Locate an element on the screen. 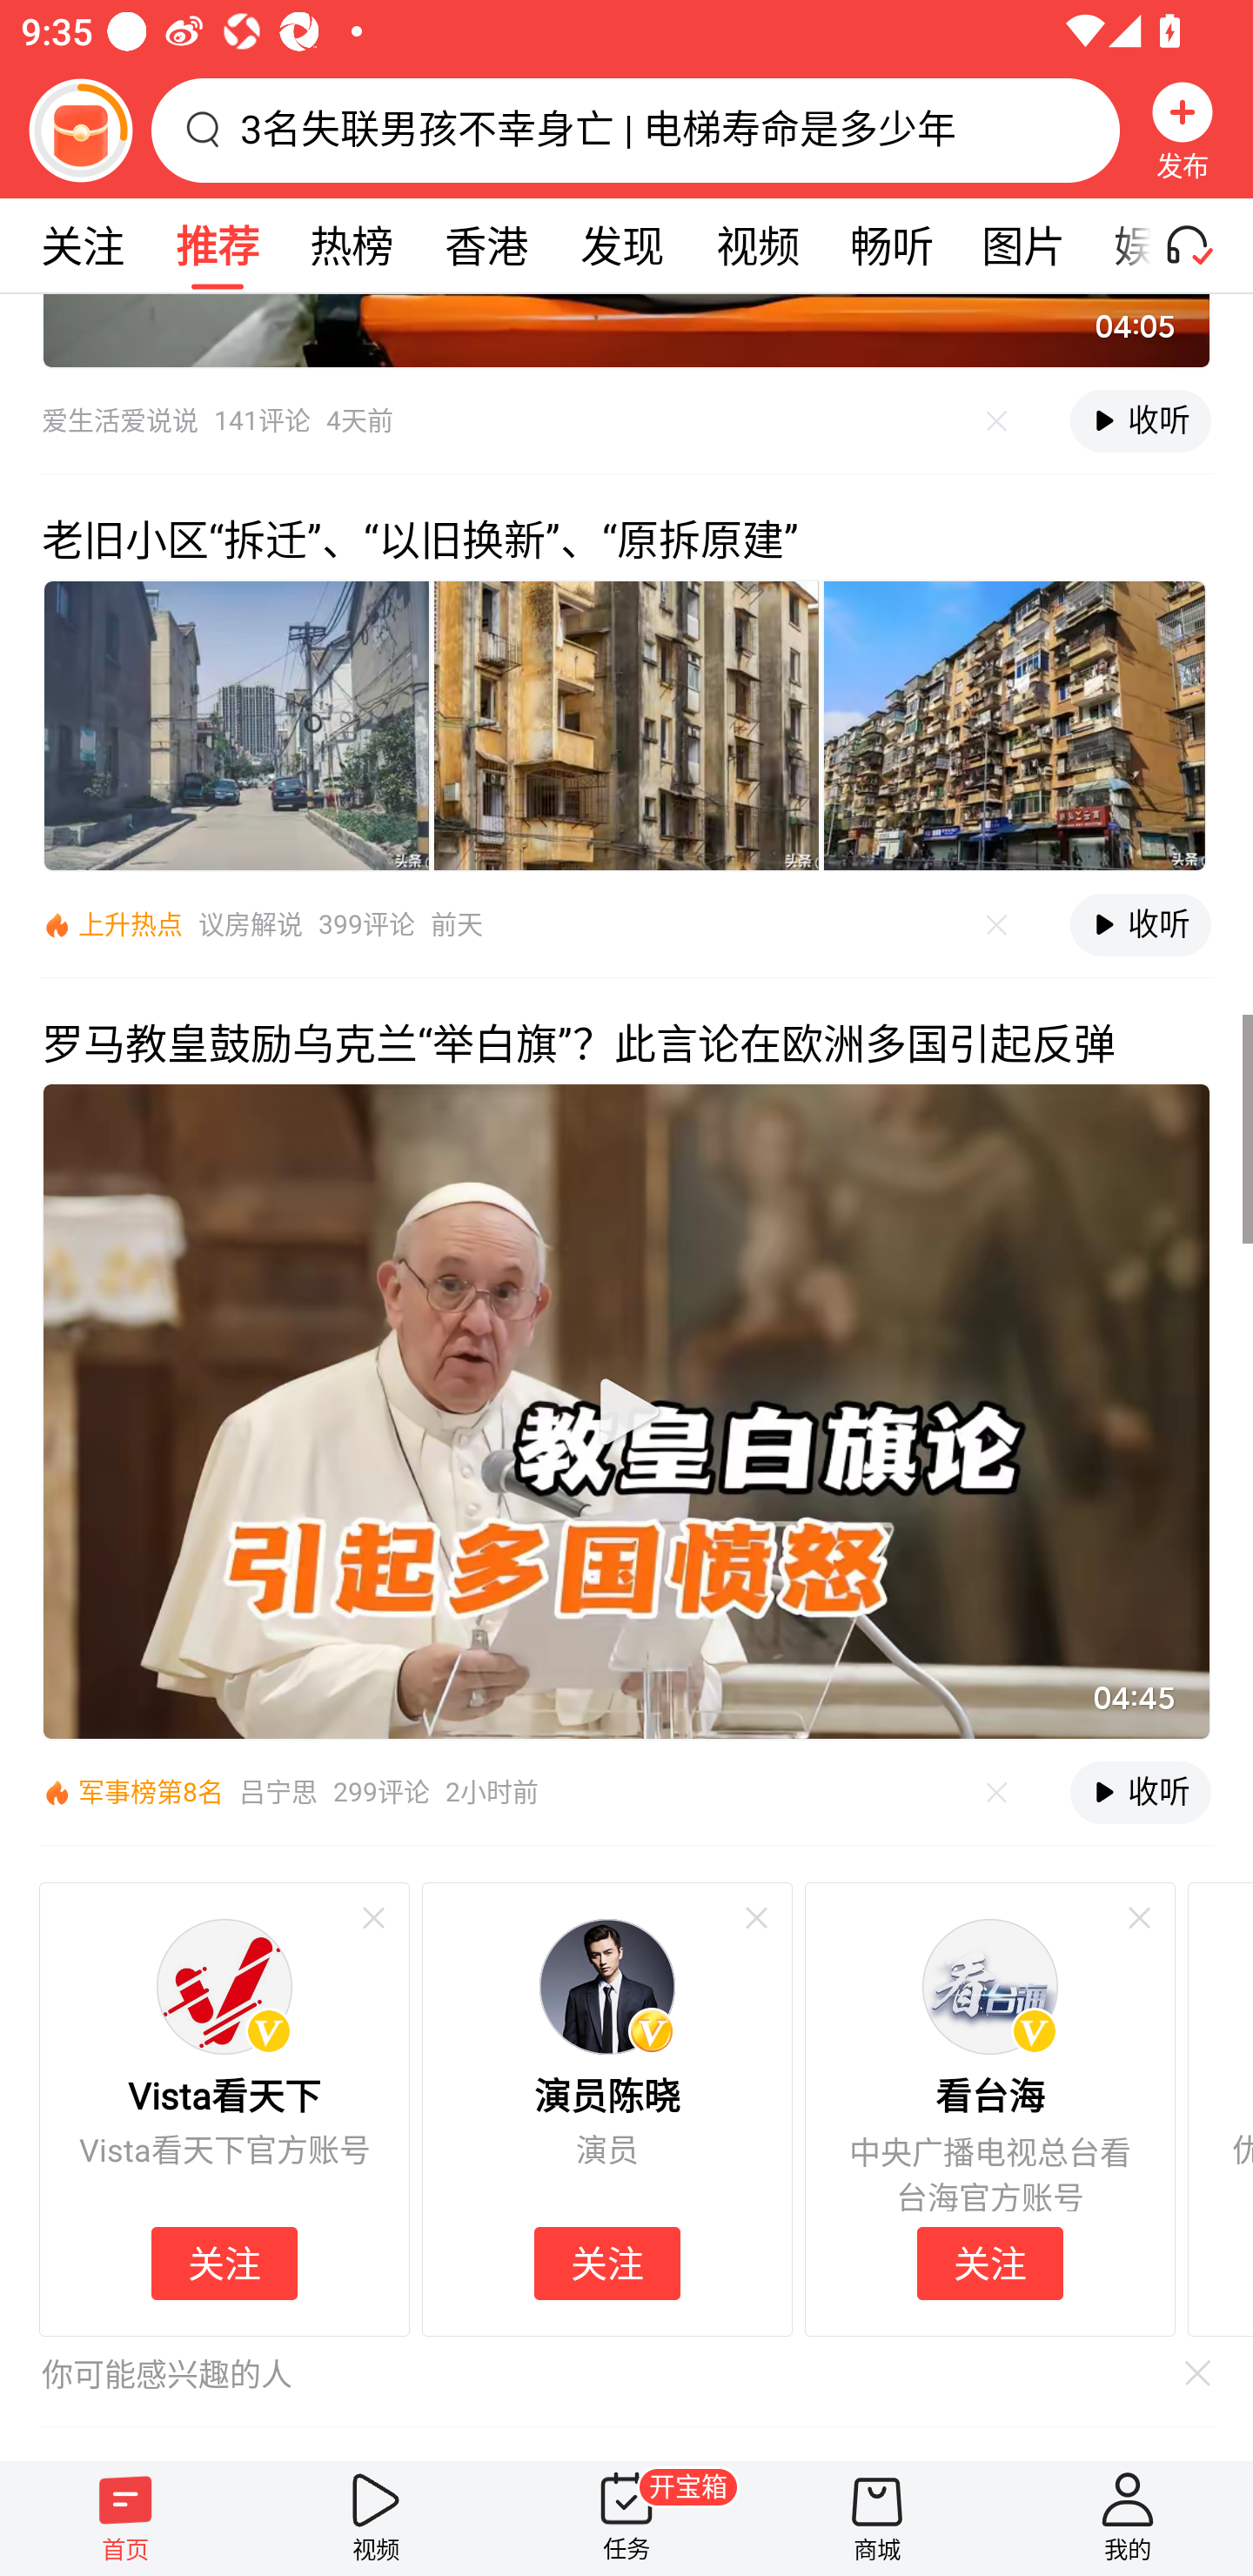 This screenshot has width=1253, height=2576. 内容图片 is located at coordinates (236, 726).